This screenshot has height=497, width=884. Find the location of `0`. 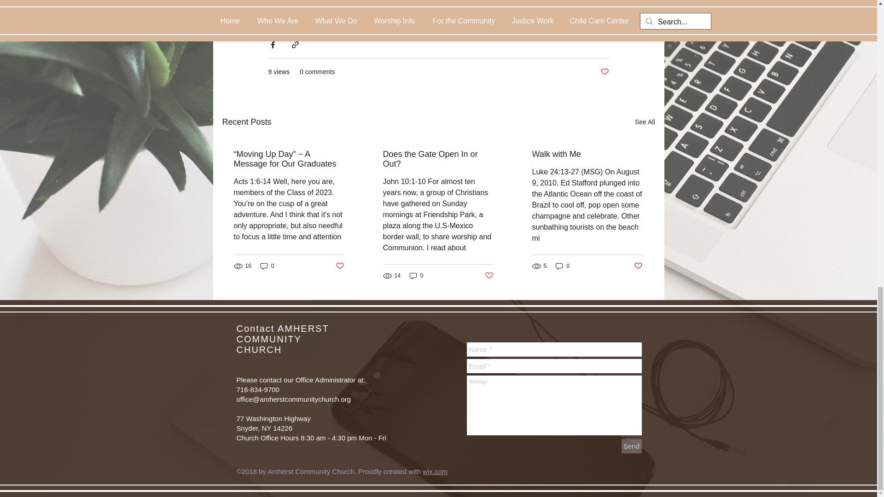

0 is located at coordinates (563, 266).